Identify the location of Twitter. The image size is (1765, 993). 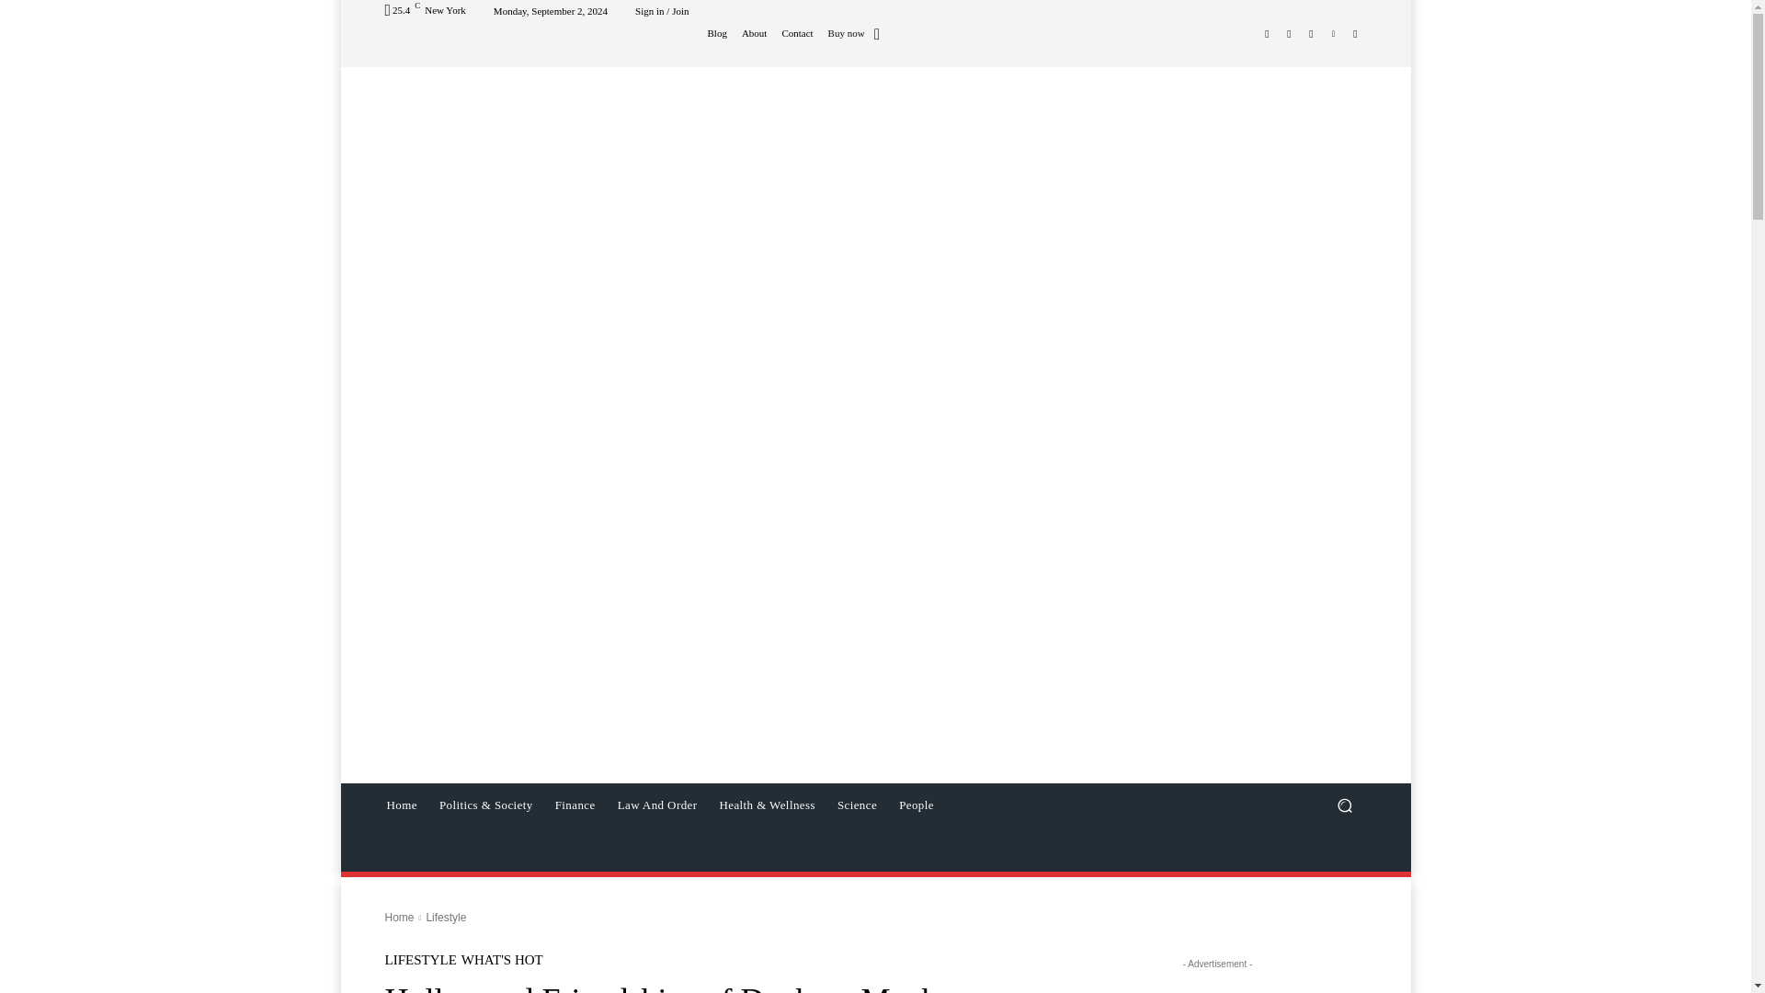
(1311, 32).